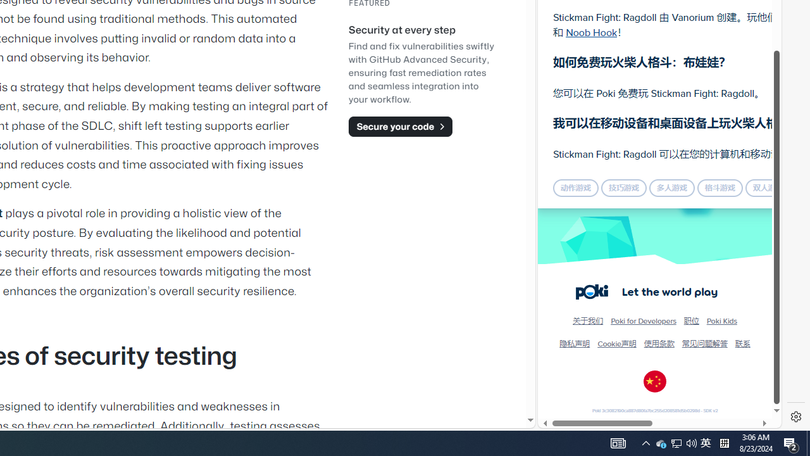  What do you see at coordinates (597, 155) in the screenshot?
I see `Hills of Steel Hills of Steel poki.com` at bounding box center [597, 155].